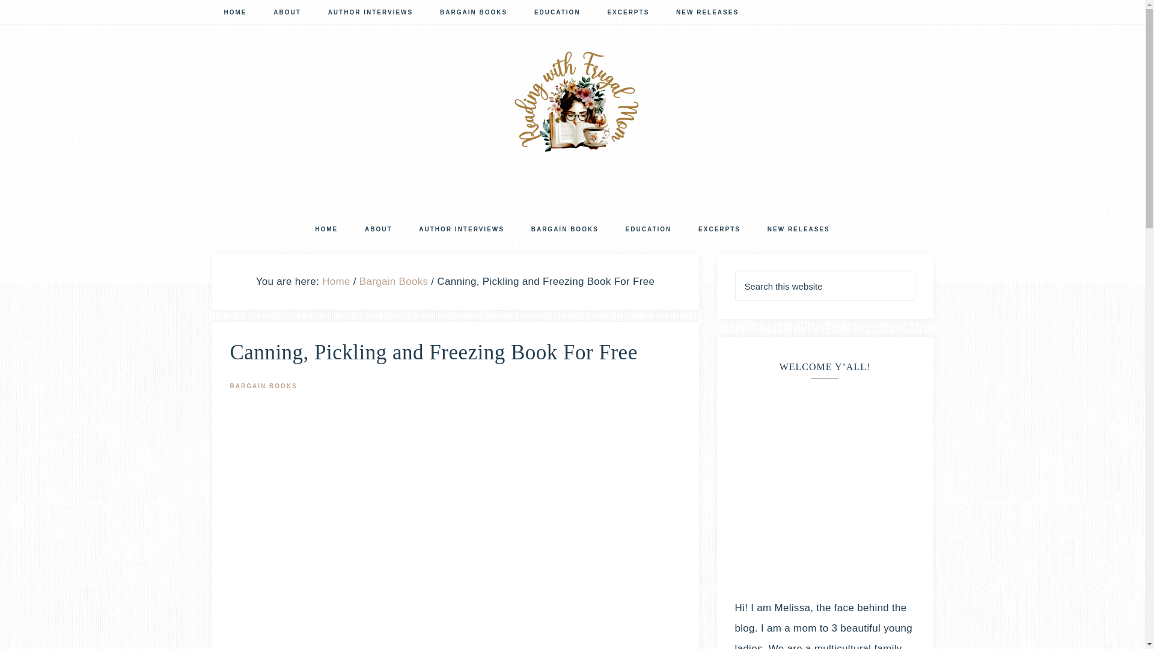 This screenshot has width=1154, height=649. What do you see at coordinates (719, 230) in the screenshot?
I see `EXCERPTS` at bounding box center [719, 230].